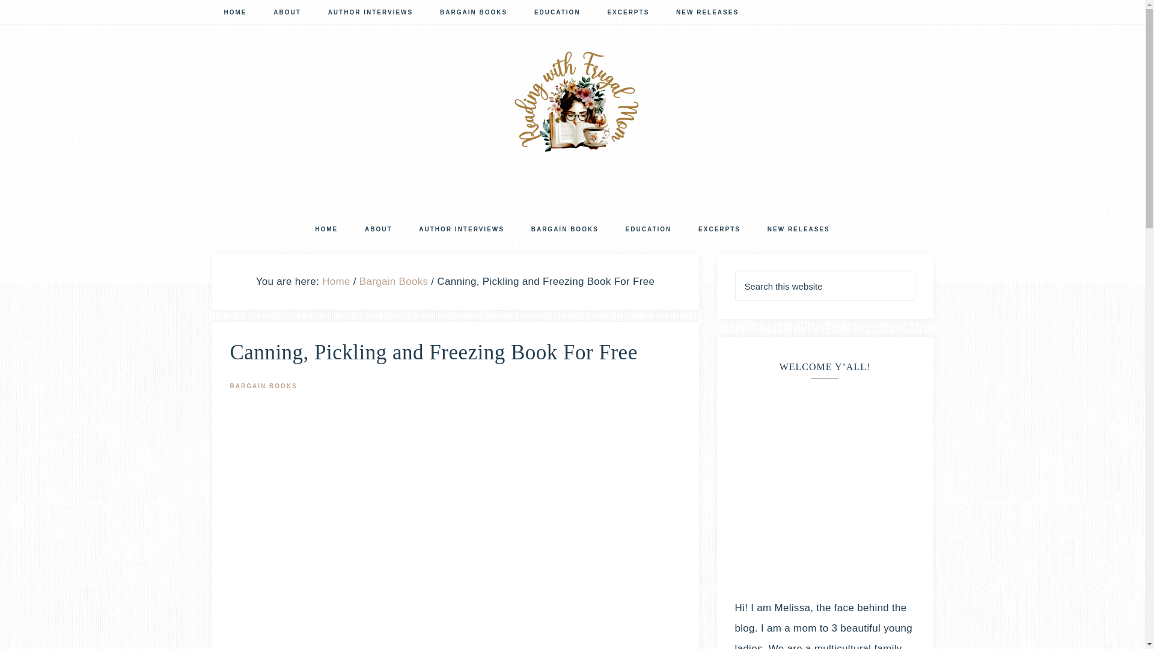 This screenshot has width=1154, height=649. What do you see at coordinates (719, 230) in the screenshot?
I see `EXCERPTS` at bounding box center [719, 230].